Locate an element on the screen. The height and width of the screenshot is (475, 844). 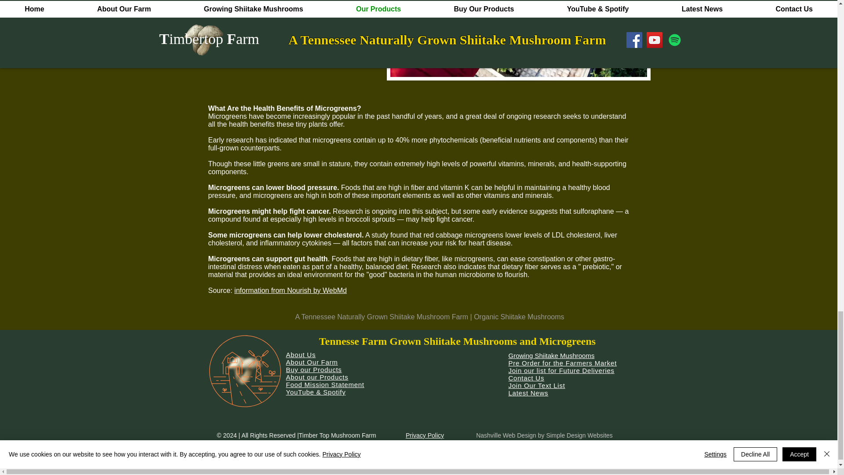
Timber Top TN mushroom farm is located at coordinates (244, 370).